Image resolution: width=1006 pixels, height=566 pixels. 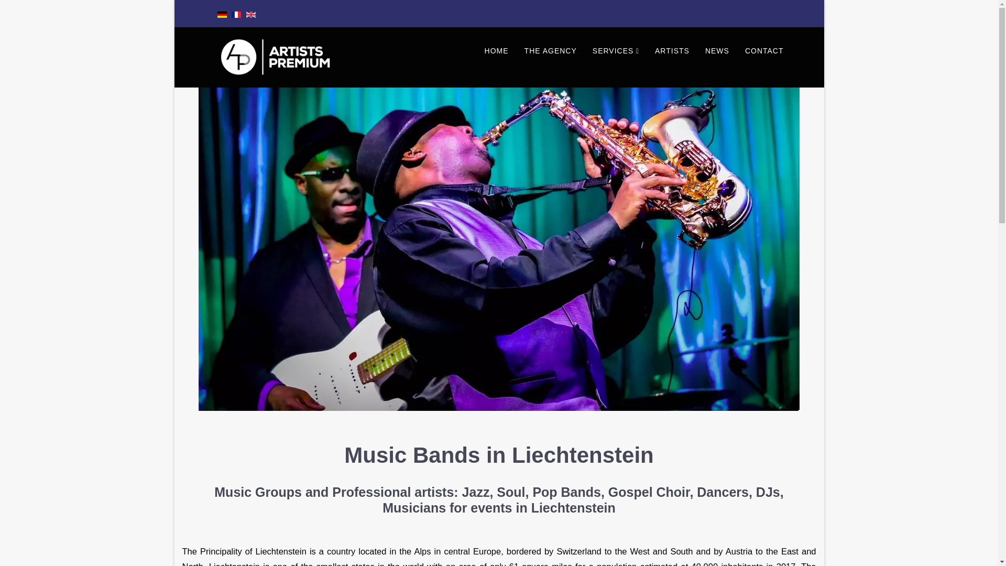 What do you see at coordinates (615, 50) in the screenshot?
I see `SERVICES` at bounding box center [615, 50].